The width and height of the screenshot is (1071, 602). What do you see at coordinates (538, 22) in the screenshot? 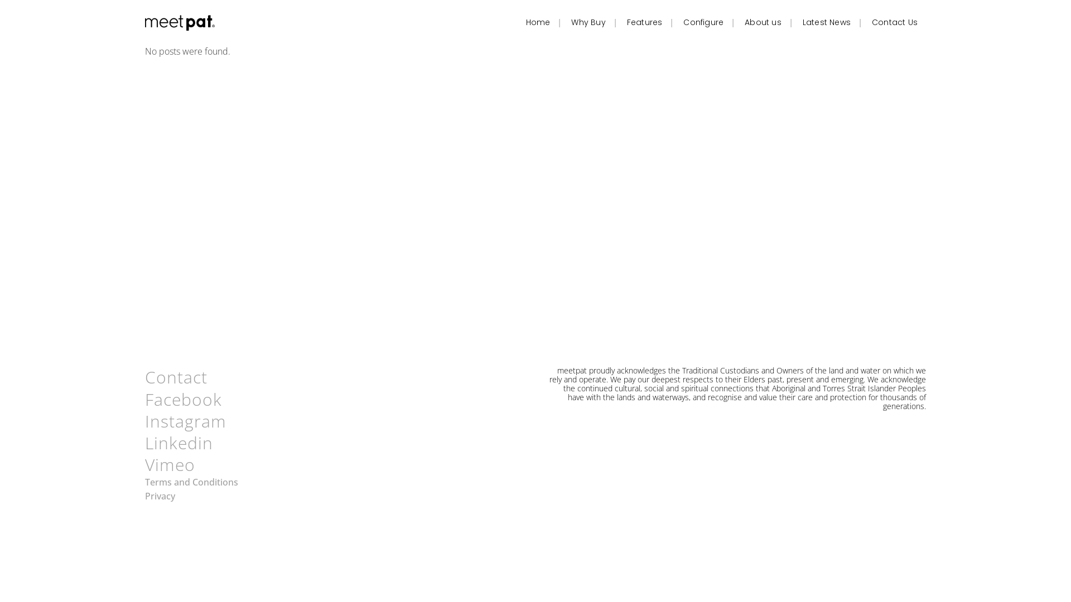
I see `Home` at bounding box center [538, 22].